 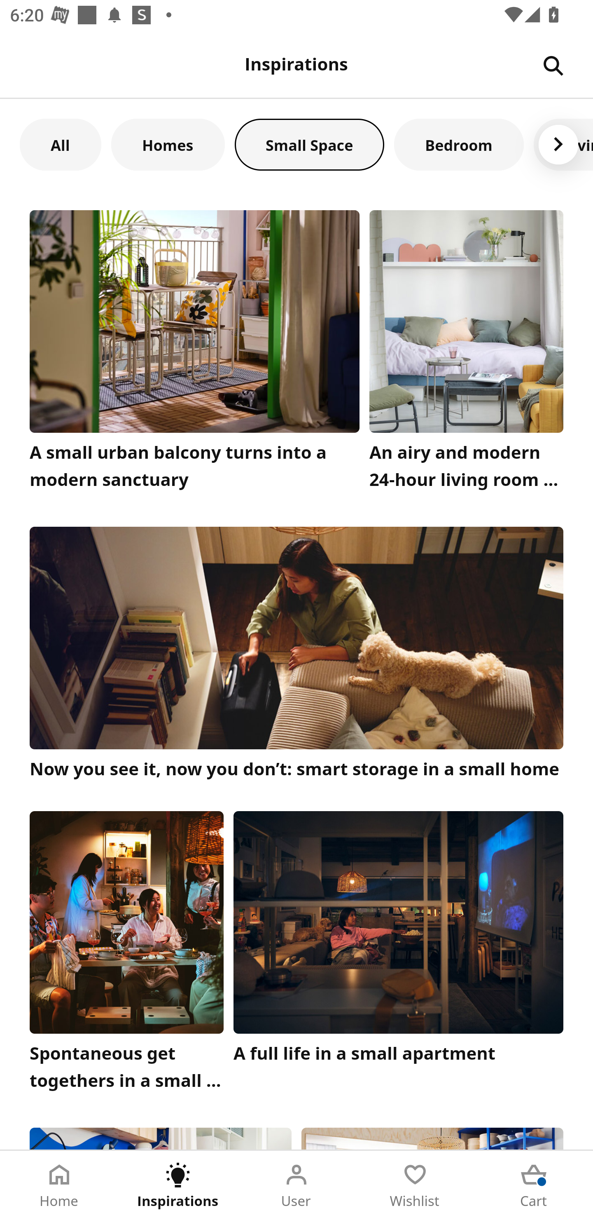 I want to click on A full life in a small apartment, so click(x=399, y=955).